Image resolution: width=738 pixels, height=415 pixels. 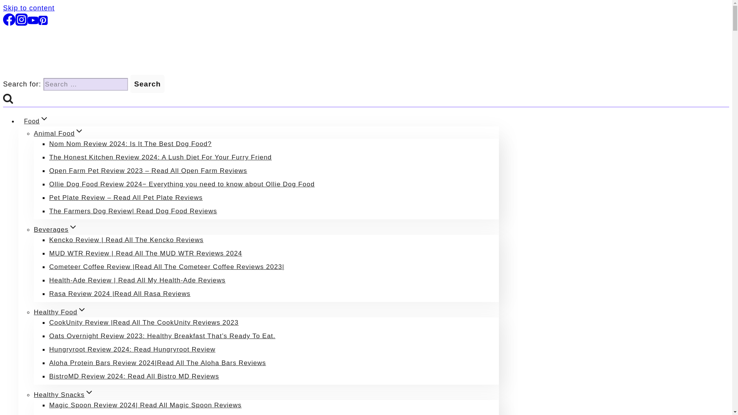 I want to click on Expand, so click(x=44, y=118).